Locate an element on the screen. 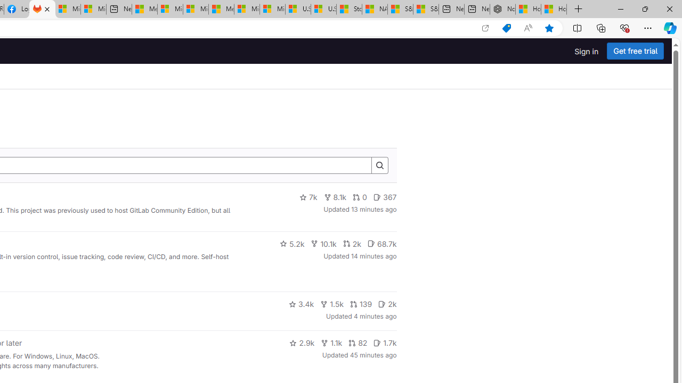 The width and height of the screenshot is (682, 383). 82 is located at coordinates (358, 343).